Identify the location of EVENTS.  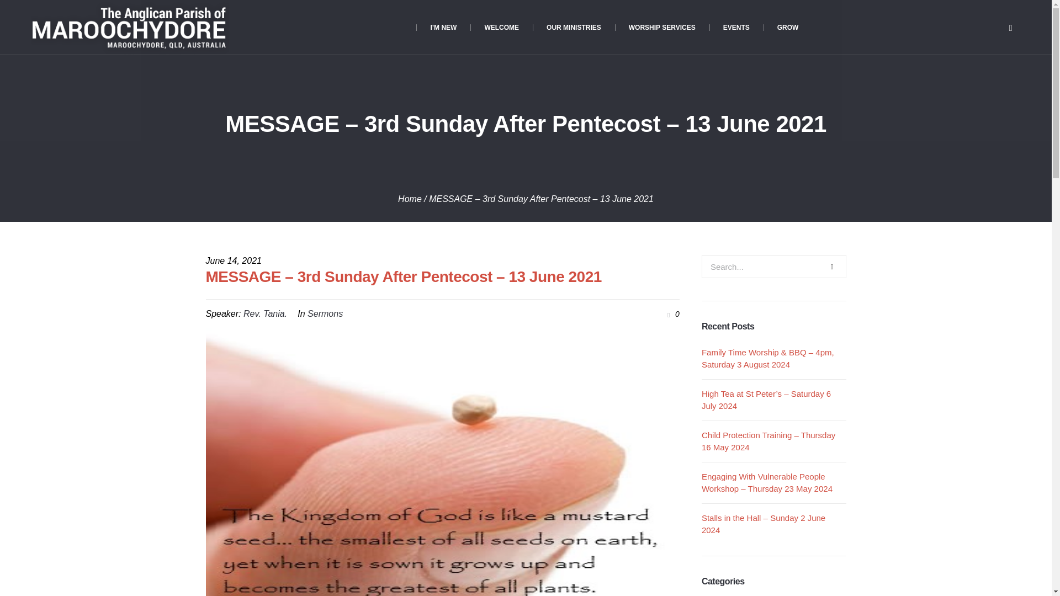
(736, 28).